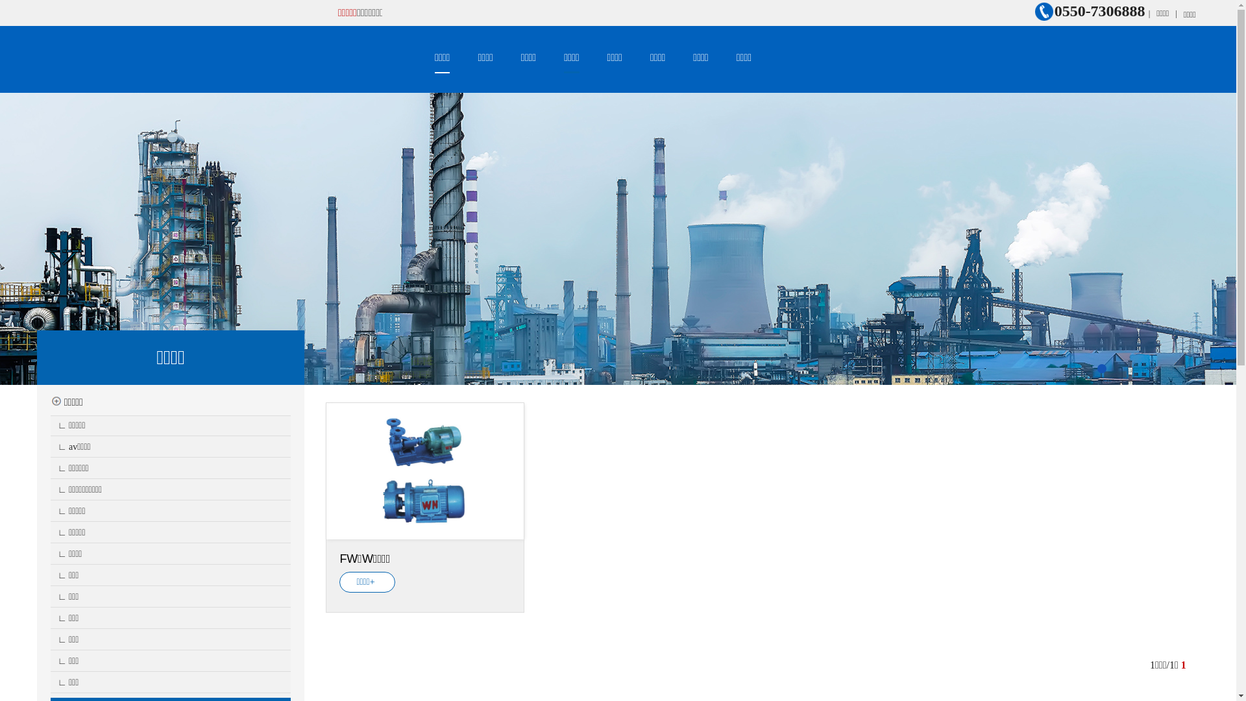 This screenshot has height=701, width=1246. Describe the element at coordinates (1188, 265) in the screenshot. I see `Next` at that location.